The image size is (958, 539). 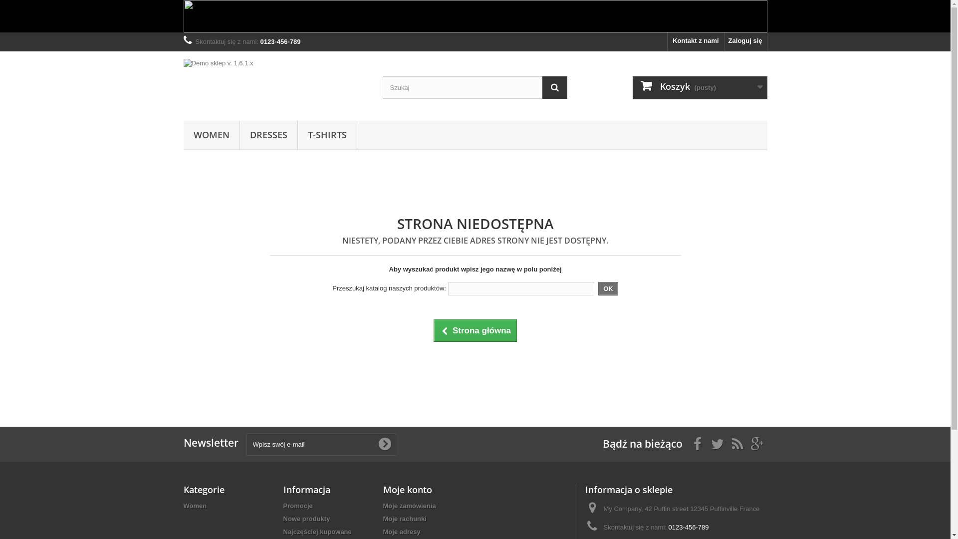 I want to click on Nowe produkty, so click(x=307, y=519).